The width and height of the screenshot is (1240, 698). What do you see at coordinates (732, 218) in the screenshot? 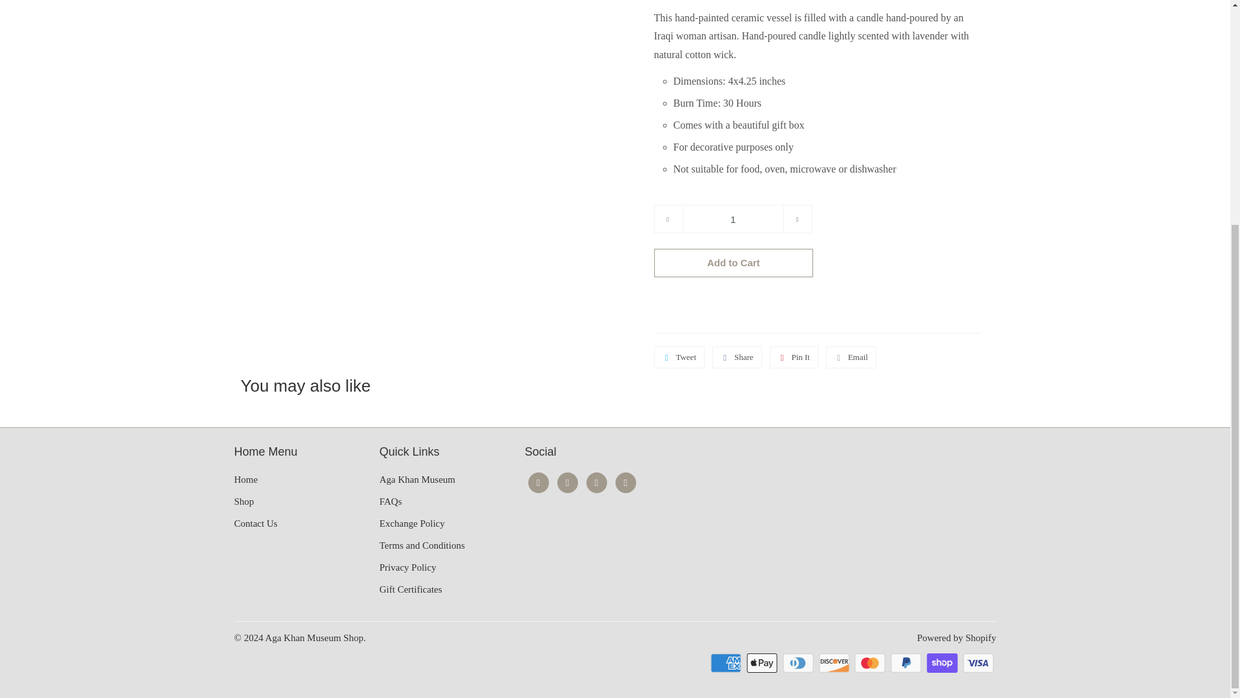
I see `1` at bounding box center [732, 218].